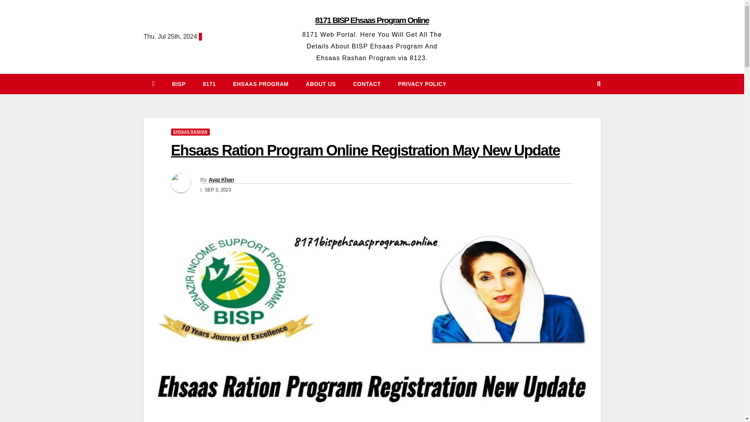 The width and height of the screenshot is (750, 422). What do you see at coordinates (366, 84) in the screenshot?
I see `Contact` at bounding box center [366, 84].